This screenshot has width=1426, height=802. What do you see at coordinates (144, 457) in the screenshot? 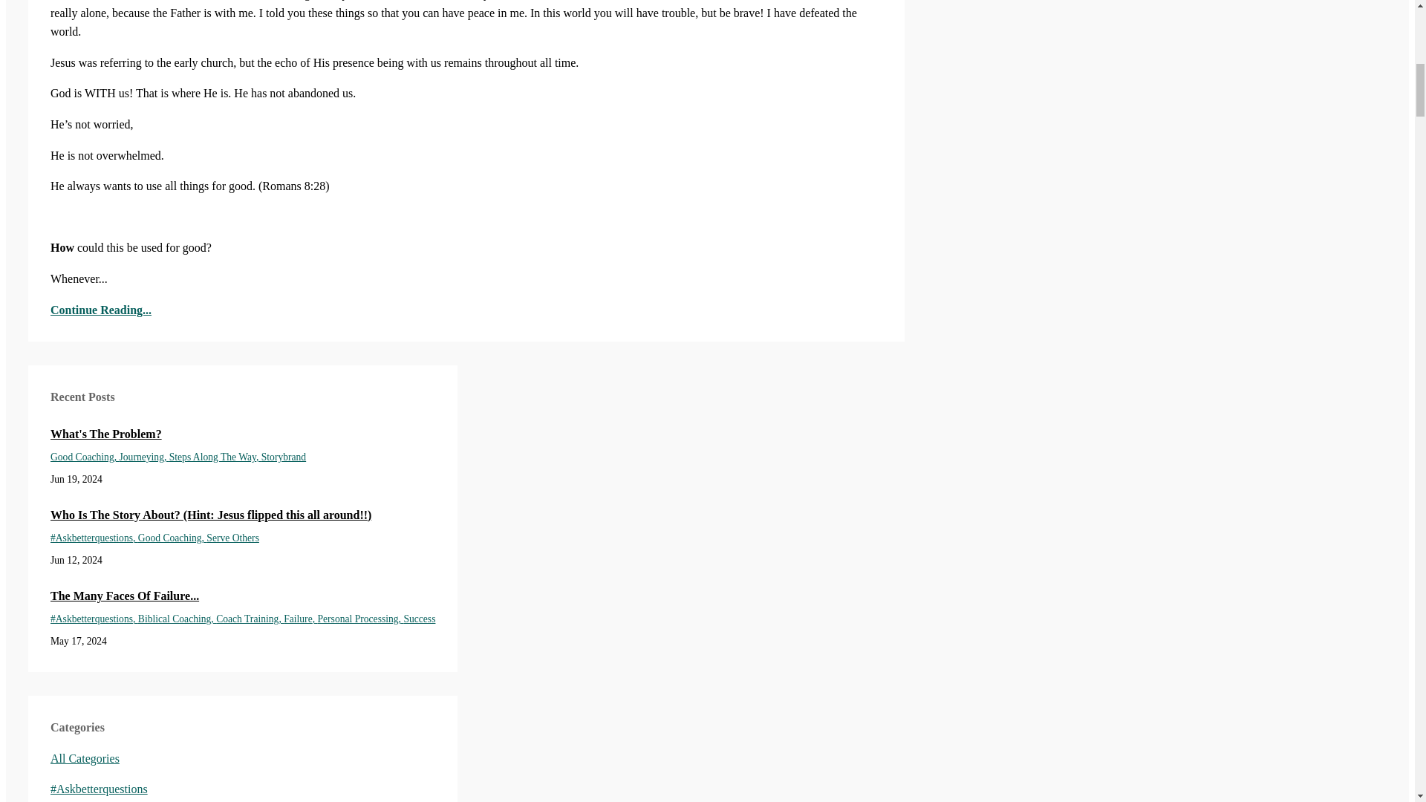
I see `Journeying` at bounding box center [144, 457].